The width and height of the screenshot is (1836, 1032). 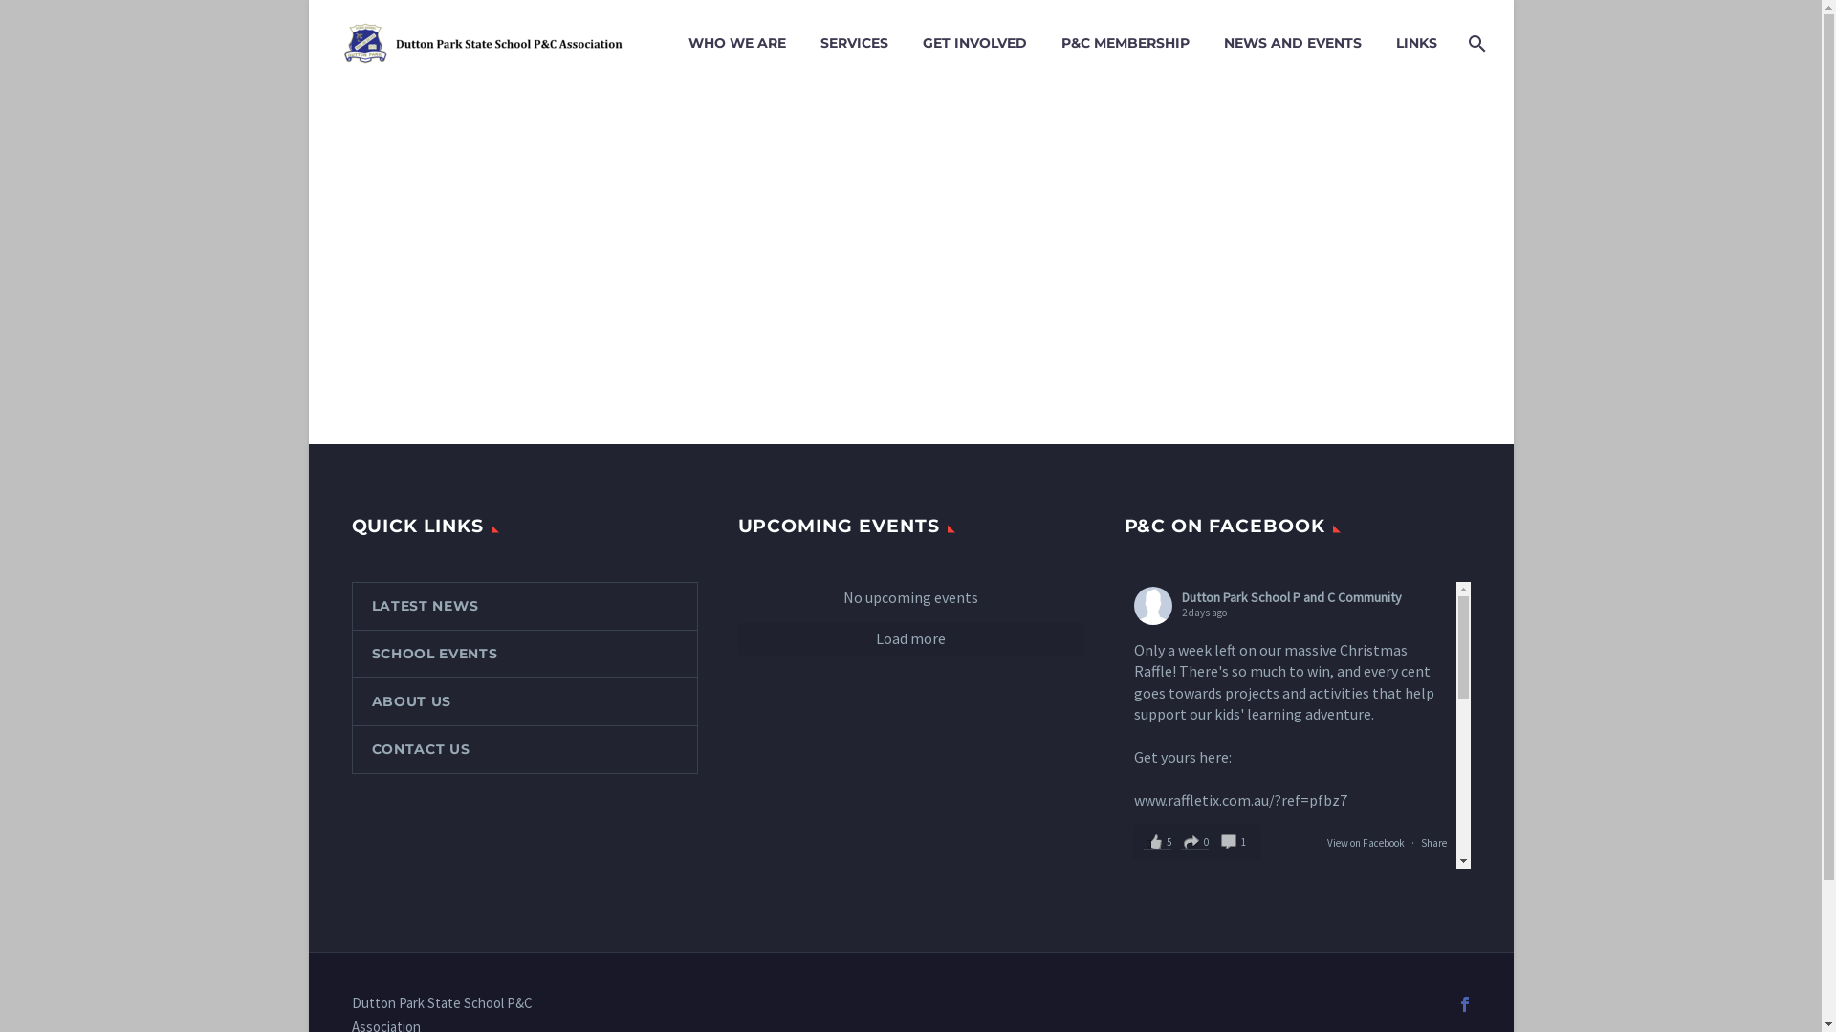 I want to click on Dutton Park School P and C Community, so click(x=1292, y=910).